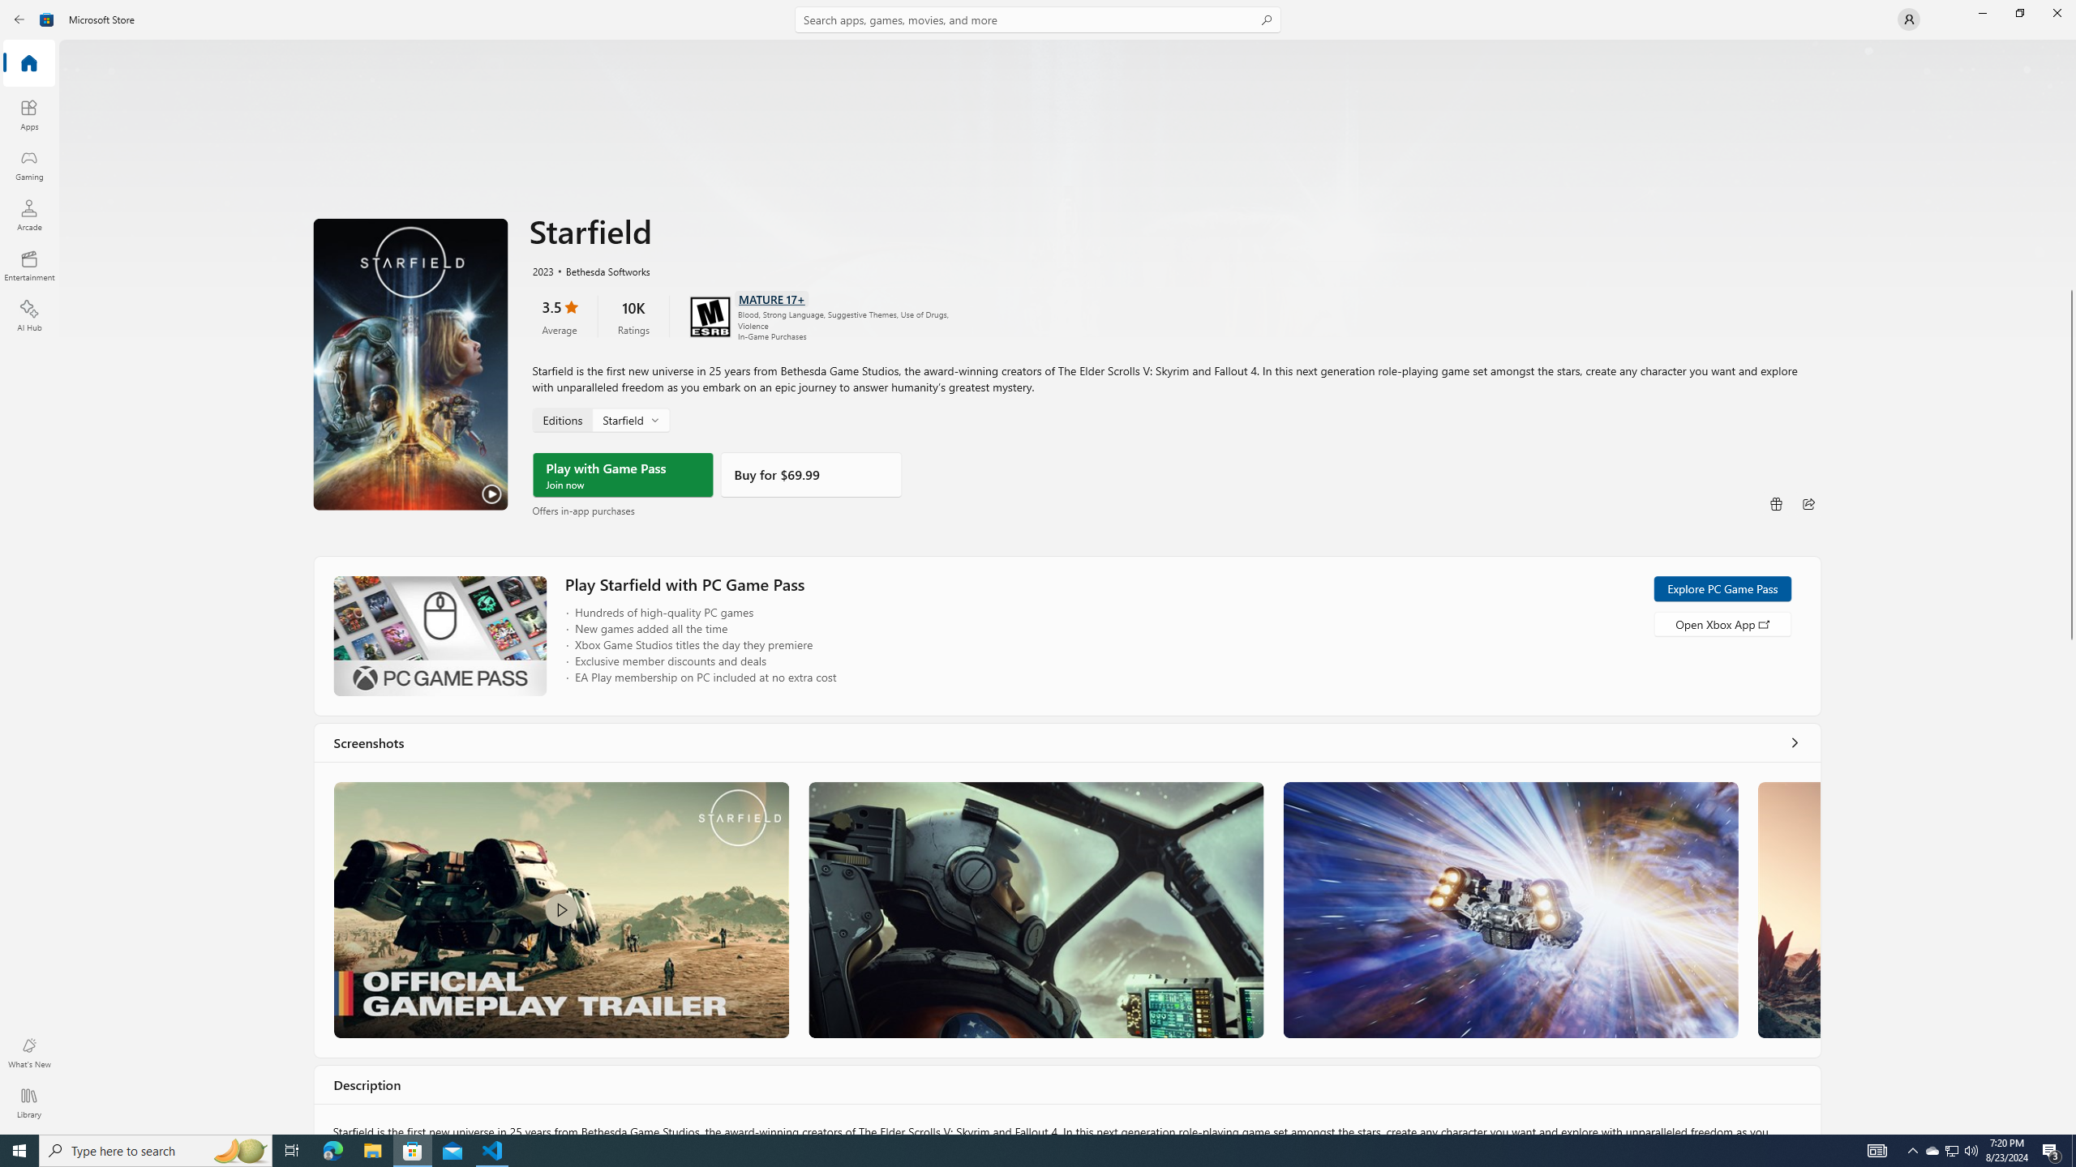  What do you see at coordinates (1788, 909) in the screenshot?
I see `Screenshot 4` at bounding box center [1788, 909].